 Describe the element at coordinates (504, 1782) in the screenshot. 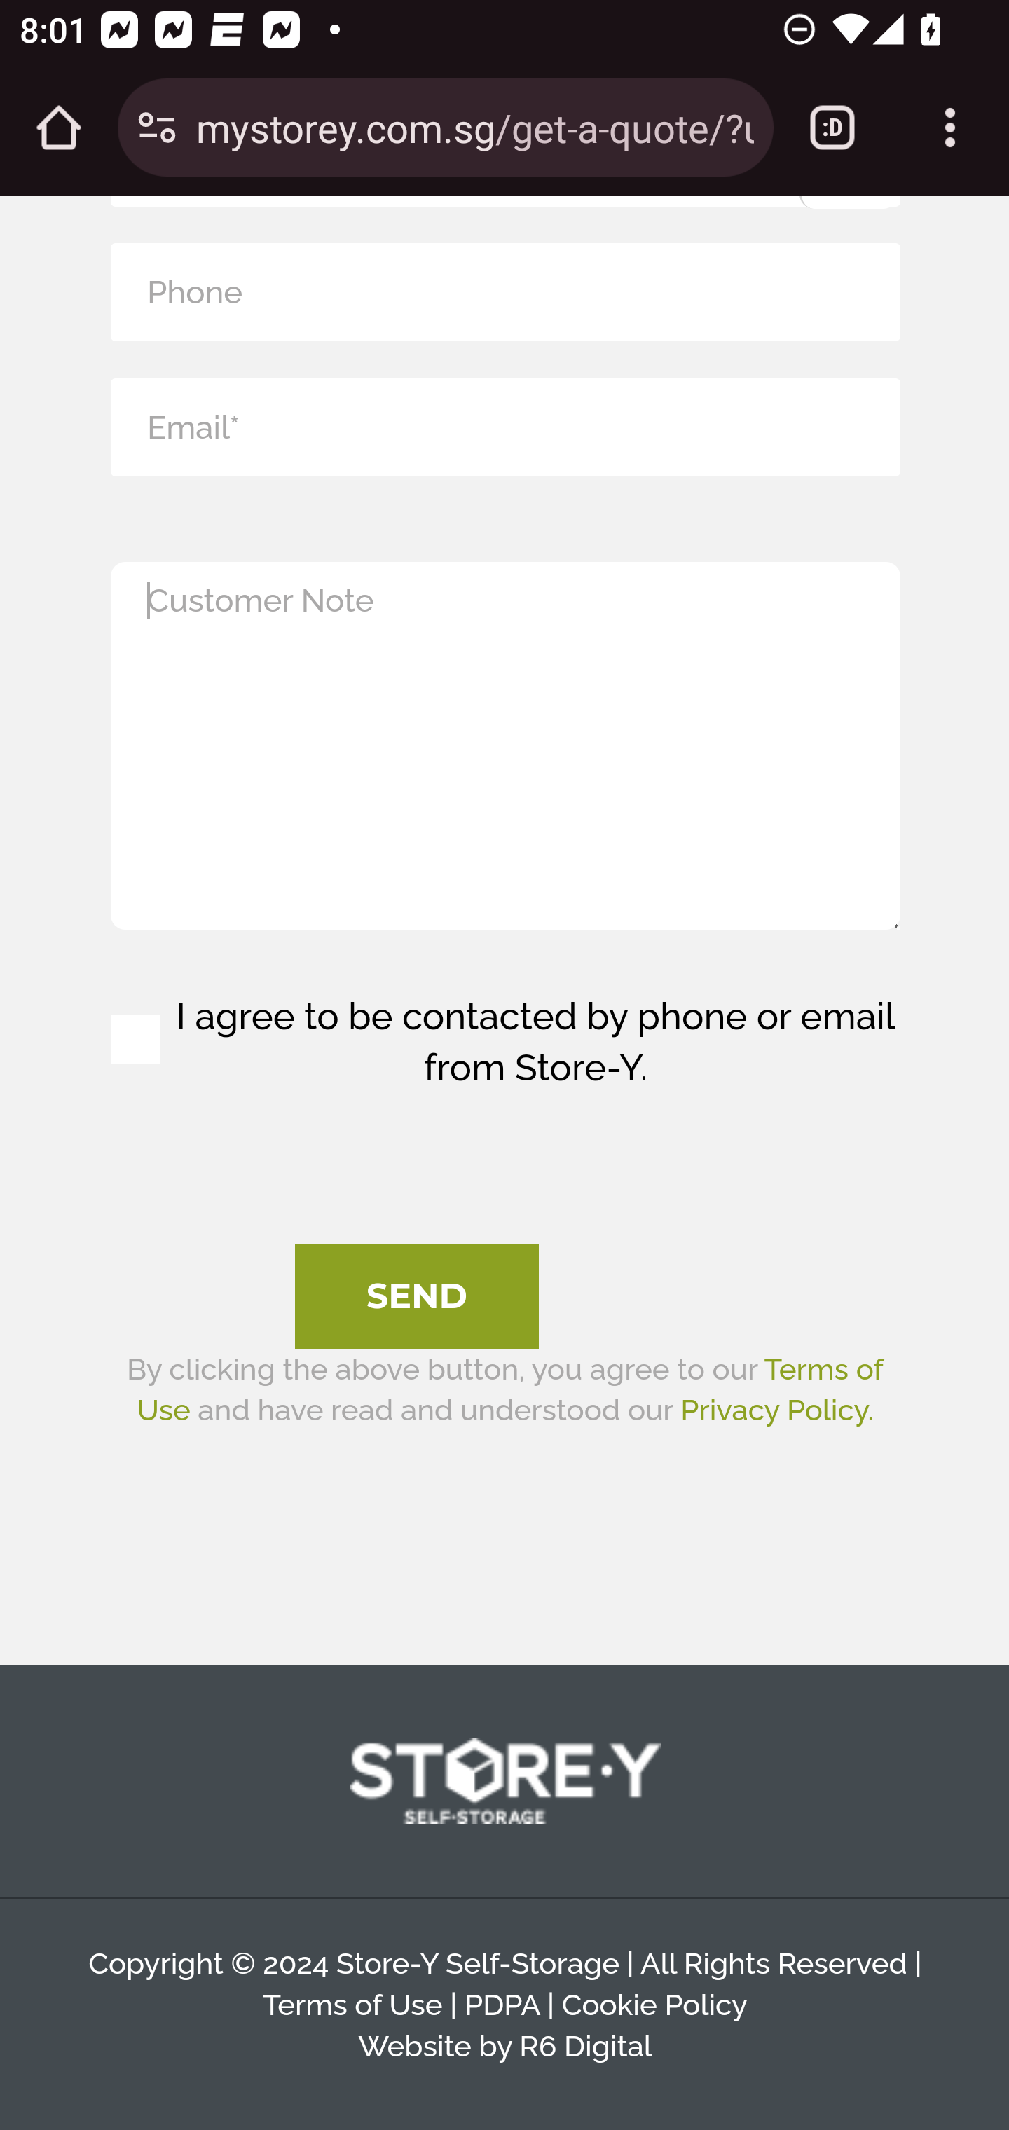

I see `store-y logo no background | Store-y Self Storage` at that location.